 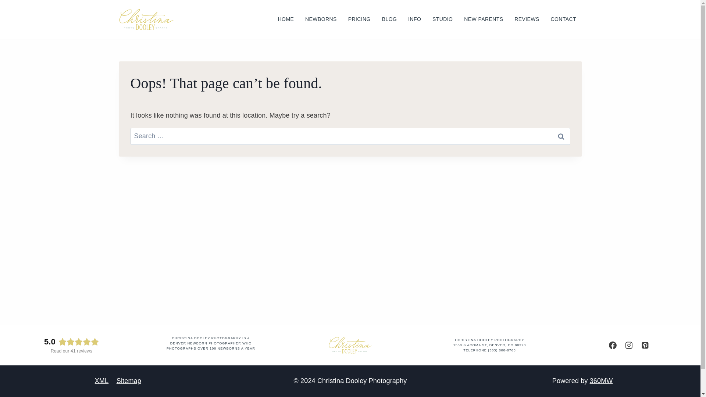 I want to click on PRICING, so click(x=359, y=19).